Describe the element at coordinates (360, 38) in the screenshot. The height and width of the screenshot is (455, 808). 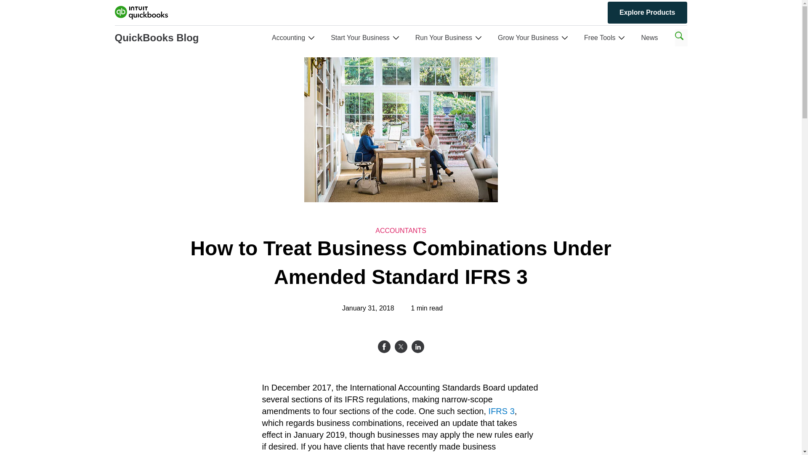
I see `Start Your Business` at that location.